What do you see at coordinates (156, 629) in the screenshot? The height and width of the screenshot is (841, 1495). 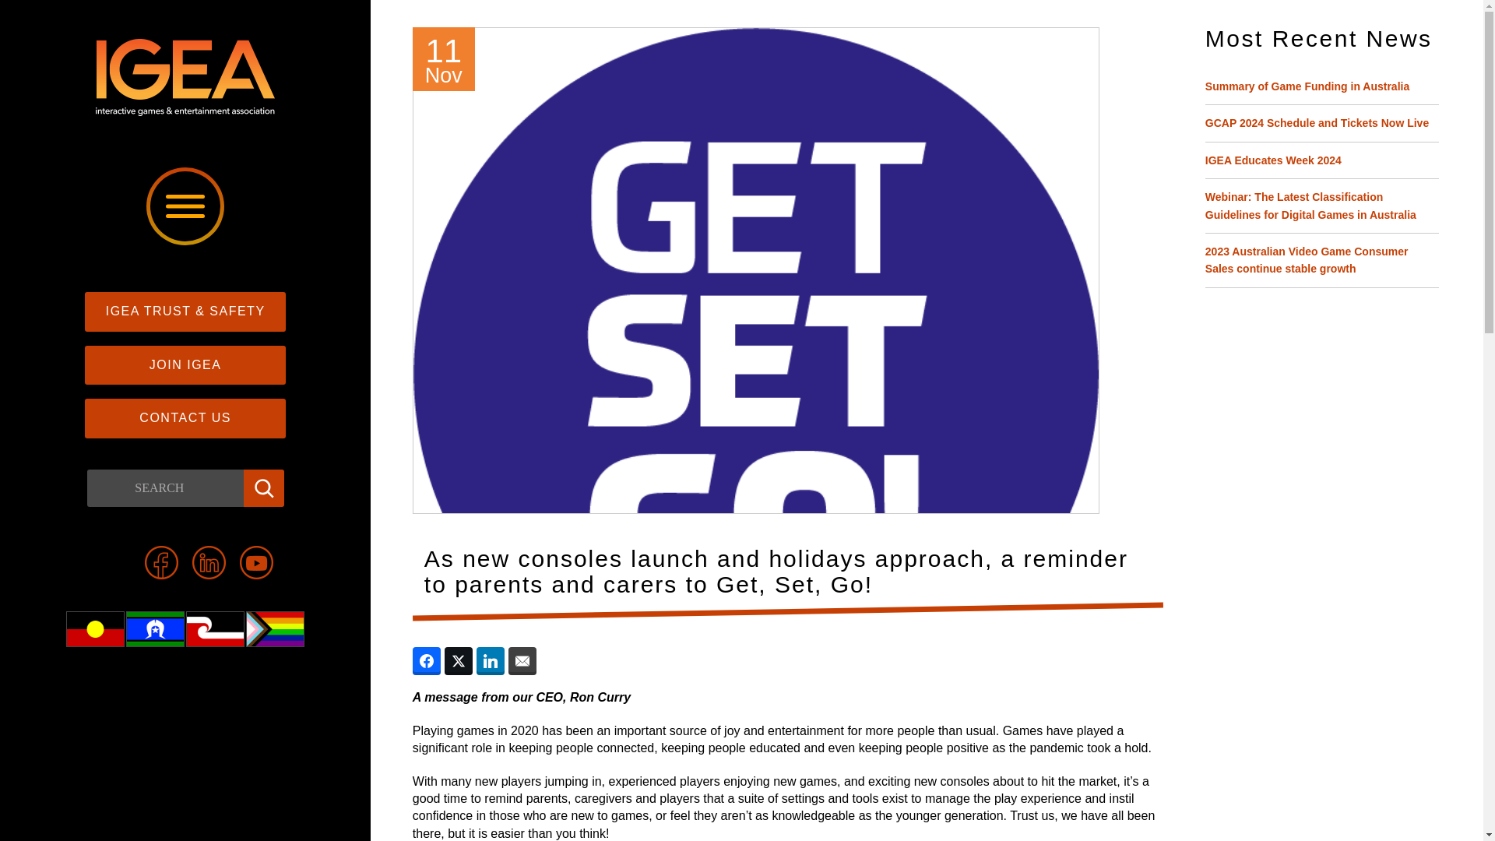 I see `Torres Strait Islander` at bounding box center [156, 629].